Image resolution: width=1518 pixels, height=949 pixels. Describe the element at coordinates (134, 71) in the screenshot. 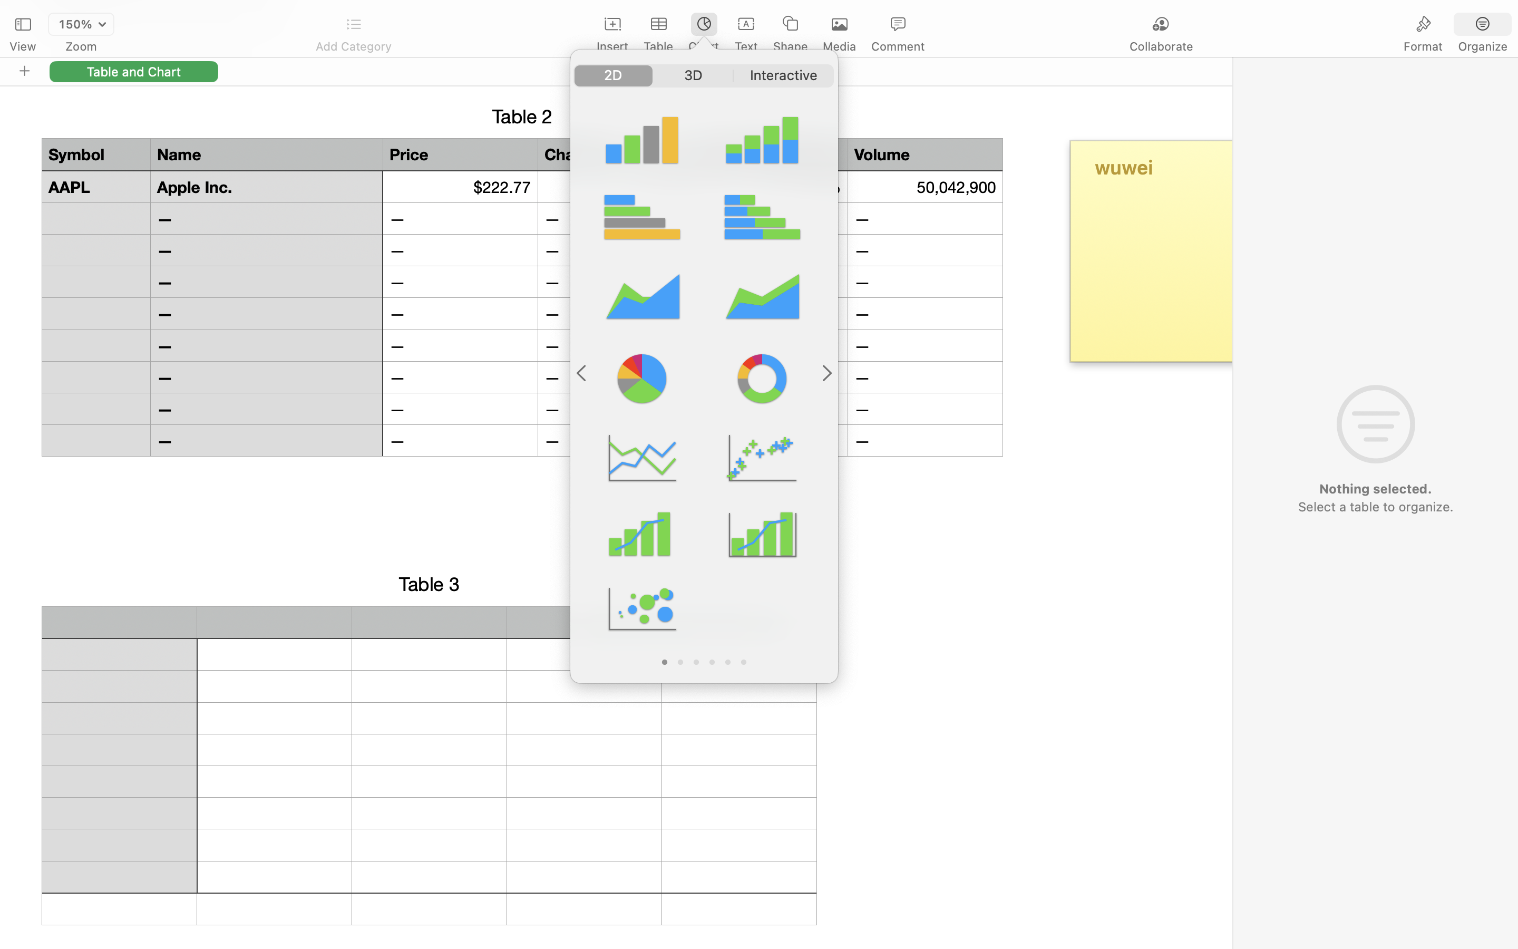

I see `Table and Chart` at that location.